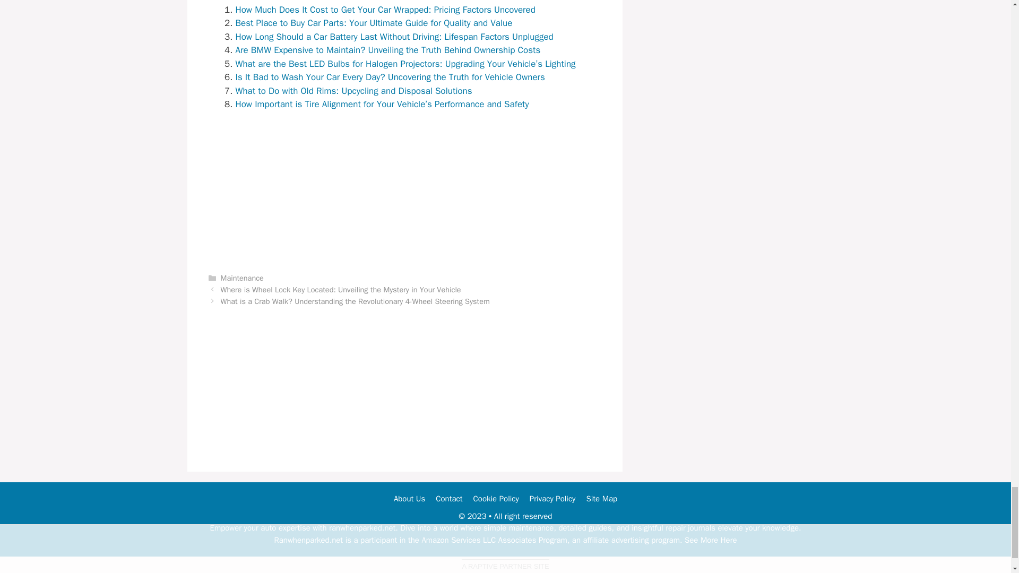 The image size is (1019, 573). What do you see at coordinates (353, 91) in the screenshot?
I see `What to Do with Old Rims: Upcycling and Disposal Solutions` at bounding box center [353, 91].